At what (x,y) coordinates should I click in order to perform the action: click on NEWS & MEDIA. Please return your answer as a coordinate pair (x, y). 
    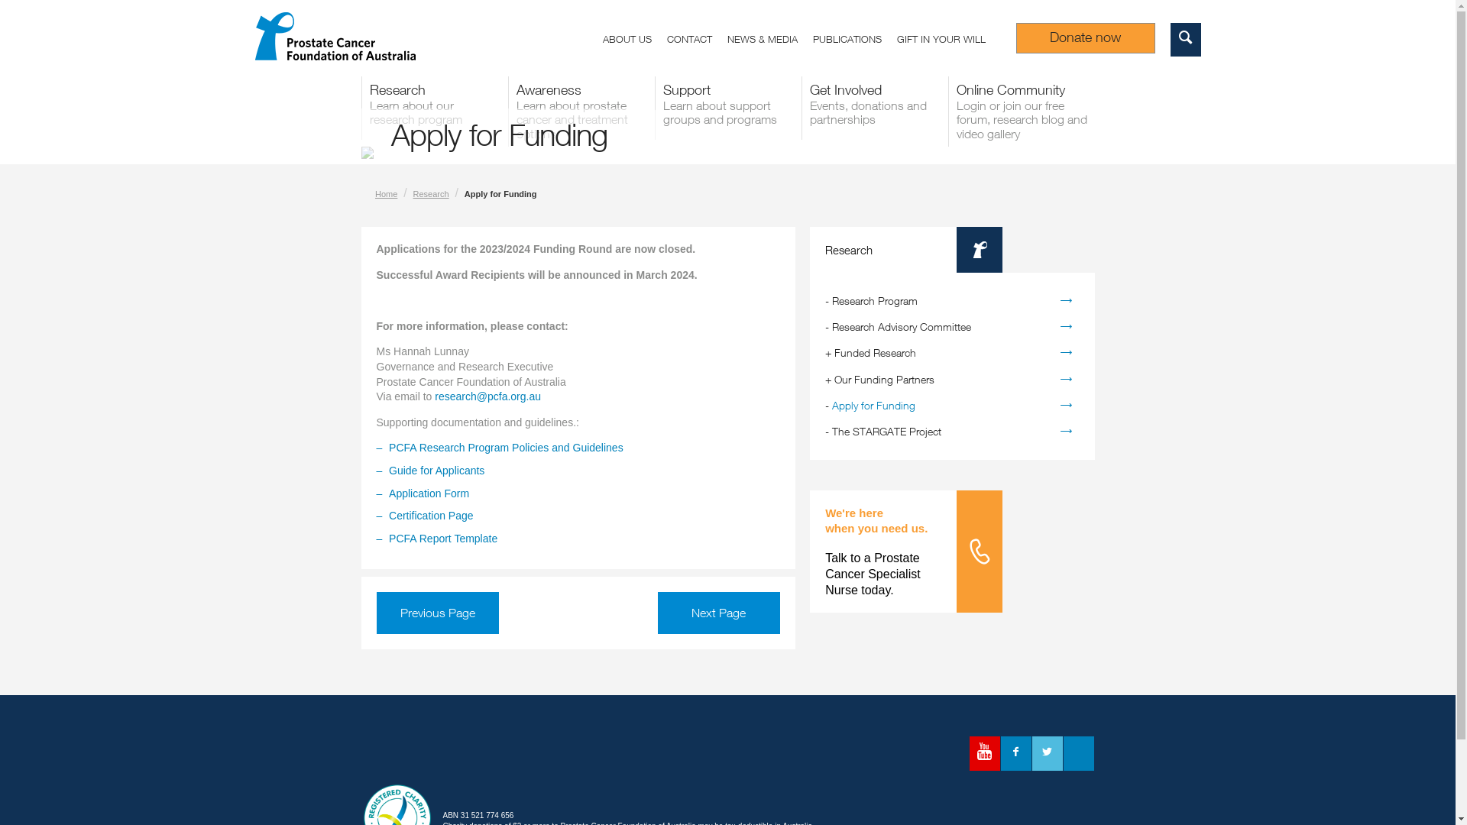
    Looking at the image, I should click on (770, 41).